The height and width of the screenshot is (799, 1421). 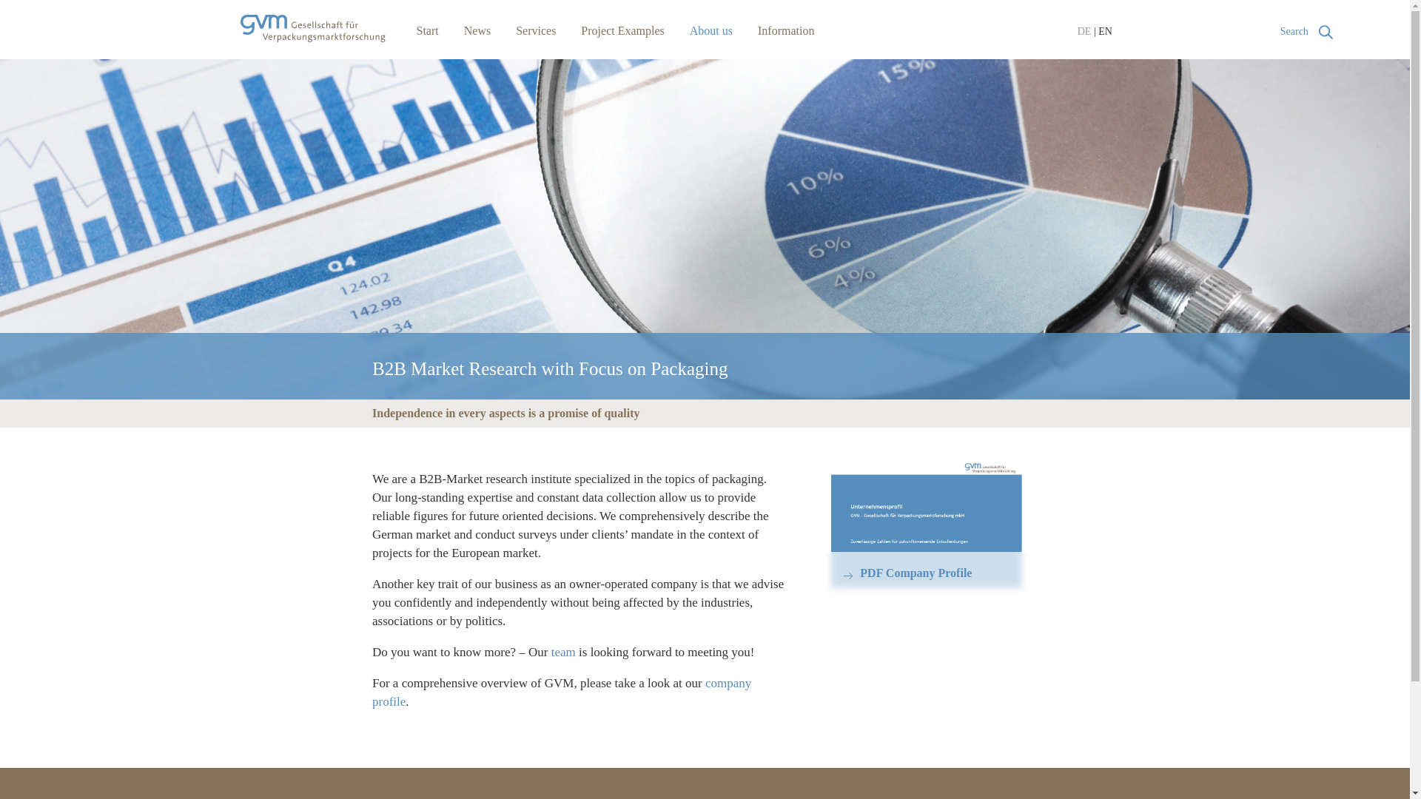 I want to click on Start, so click(x=426, y=30).